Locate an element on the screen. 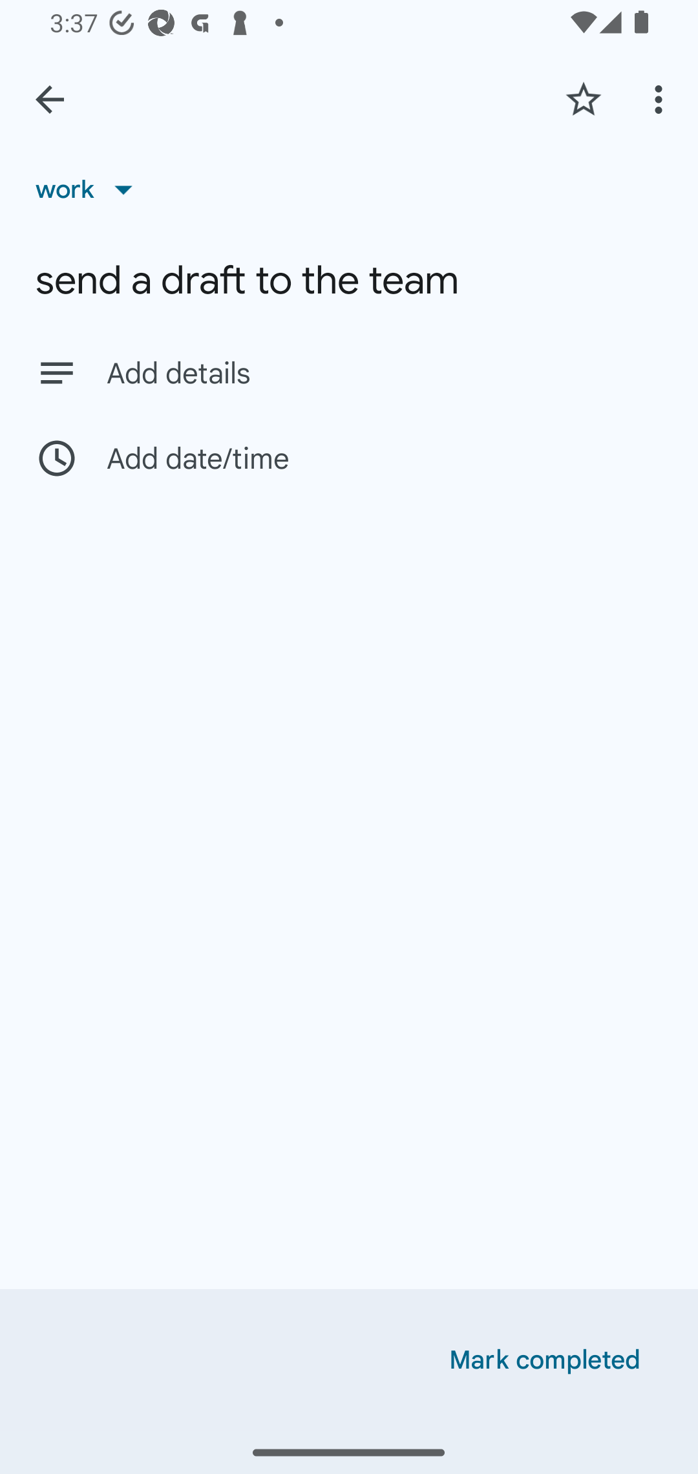 Image resolution: width=698 pixels, height=1474 pixels. Back is located at coordinates (50, 100).